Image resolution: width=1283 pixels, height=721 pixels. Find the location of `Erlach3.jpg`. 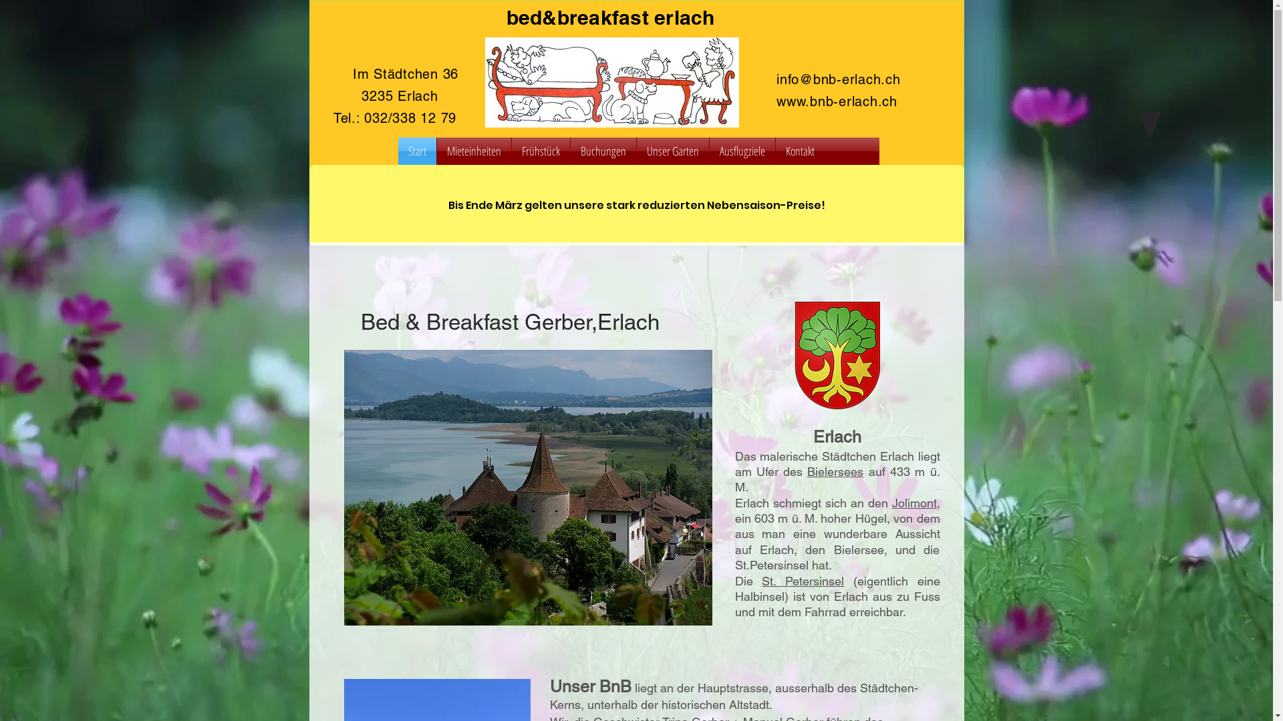

Erlach3.jpg is located at coordinates (528, 487).